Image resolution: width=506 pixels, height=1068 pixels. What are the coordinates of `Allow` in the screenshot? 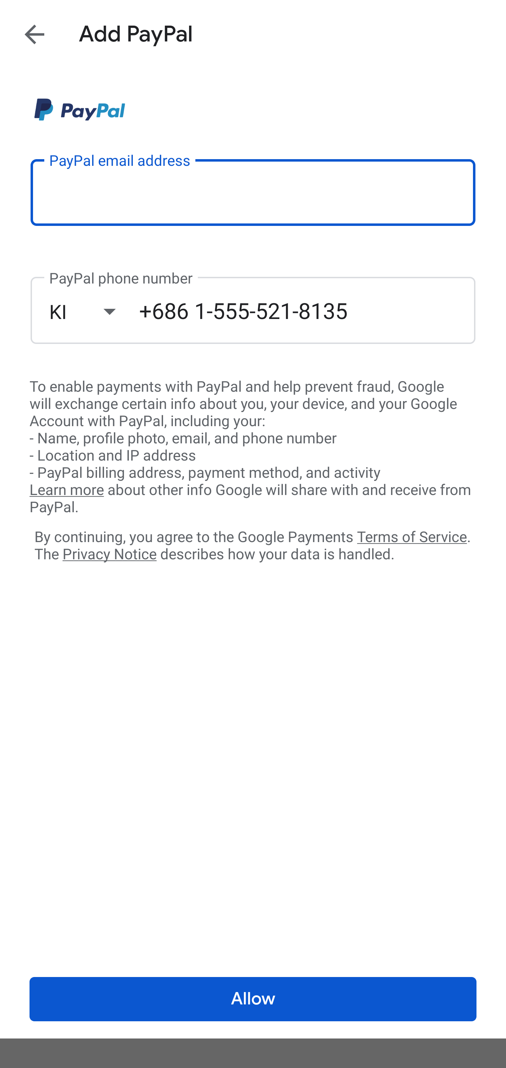 It's located at (253, 999).